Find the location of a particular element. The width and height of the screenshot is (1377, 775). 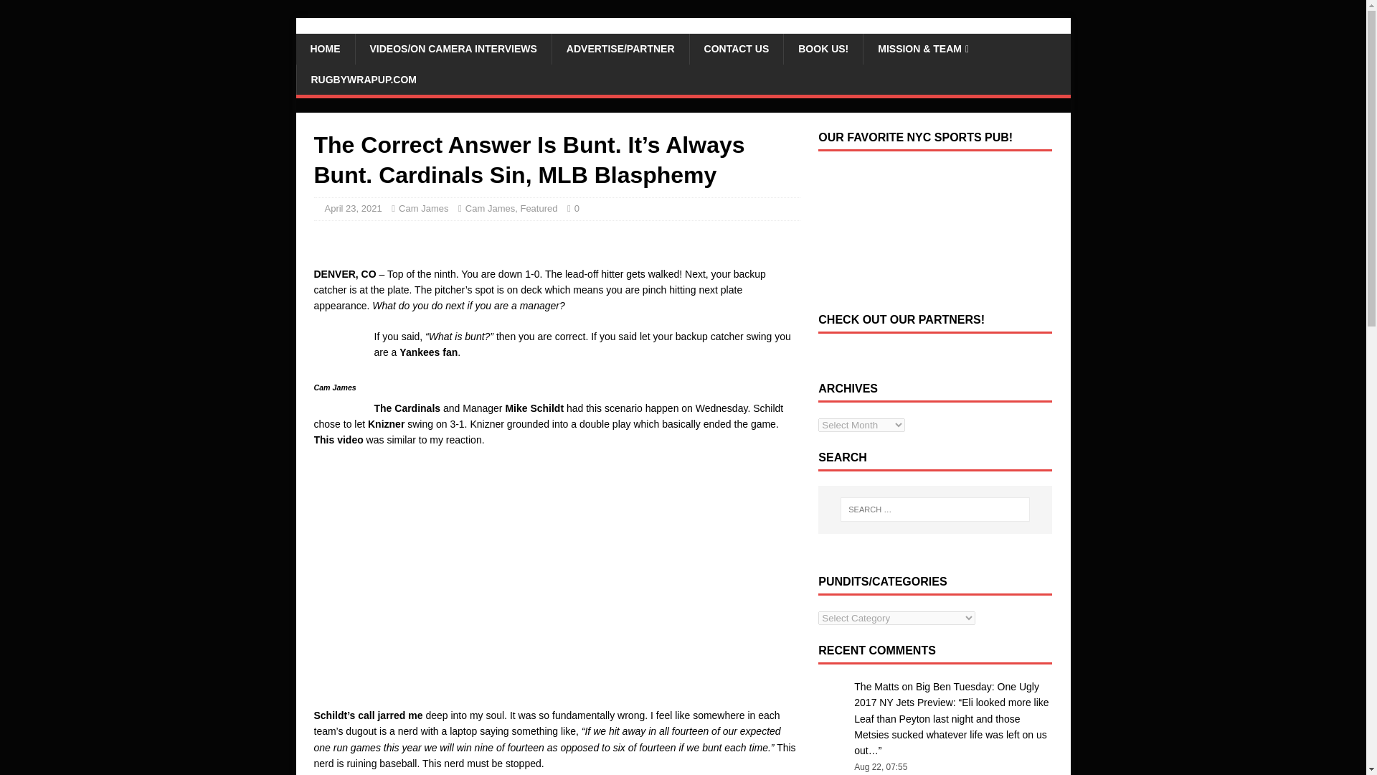

Meet The Matts is located at coordinates (336, 26).